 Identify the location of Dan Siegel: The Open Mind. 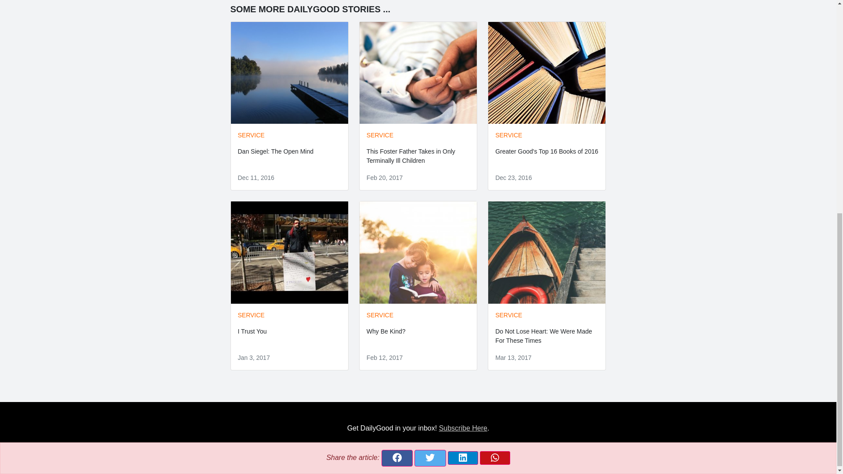
(276, 151).